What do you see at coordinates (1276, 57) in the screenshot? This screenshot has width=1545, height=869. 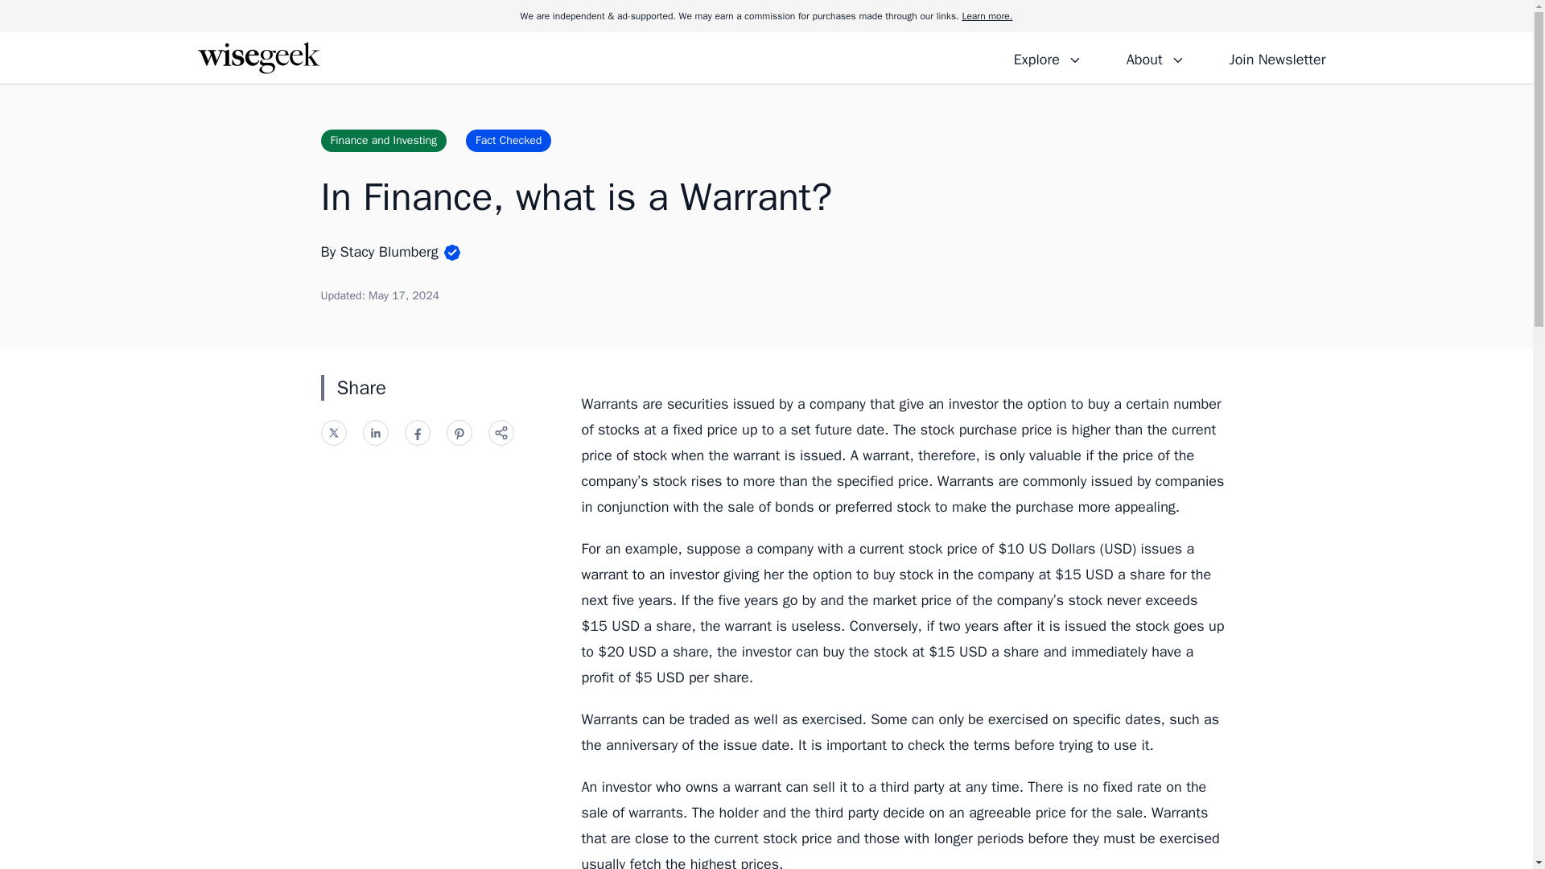 I see `Join Newsletter` at bounding box center [1276, 57].